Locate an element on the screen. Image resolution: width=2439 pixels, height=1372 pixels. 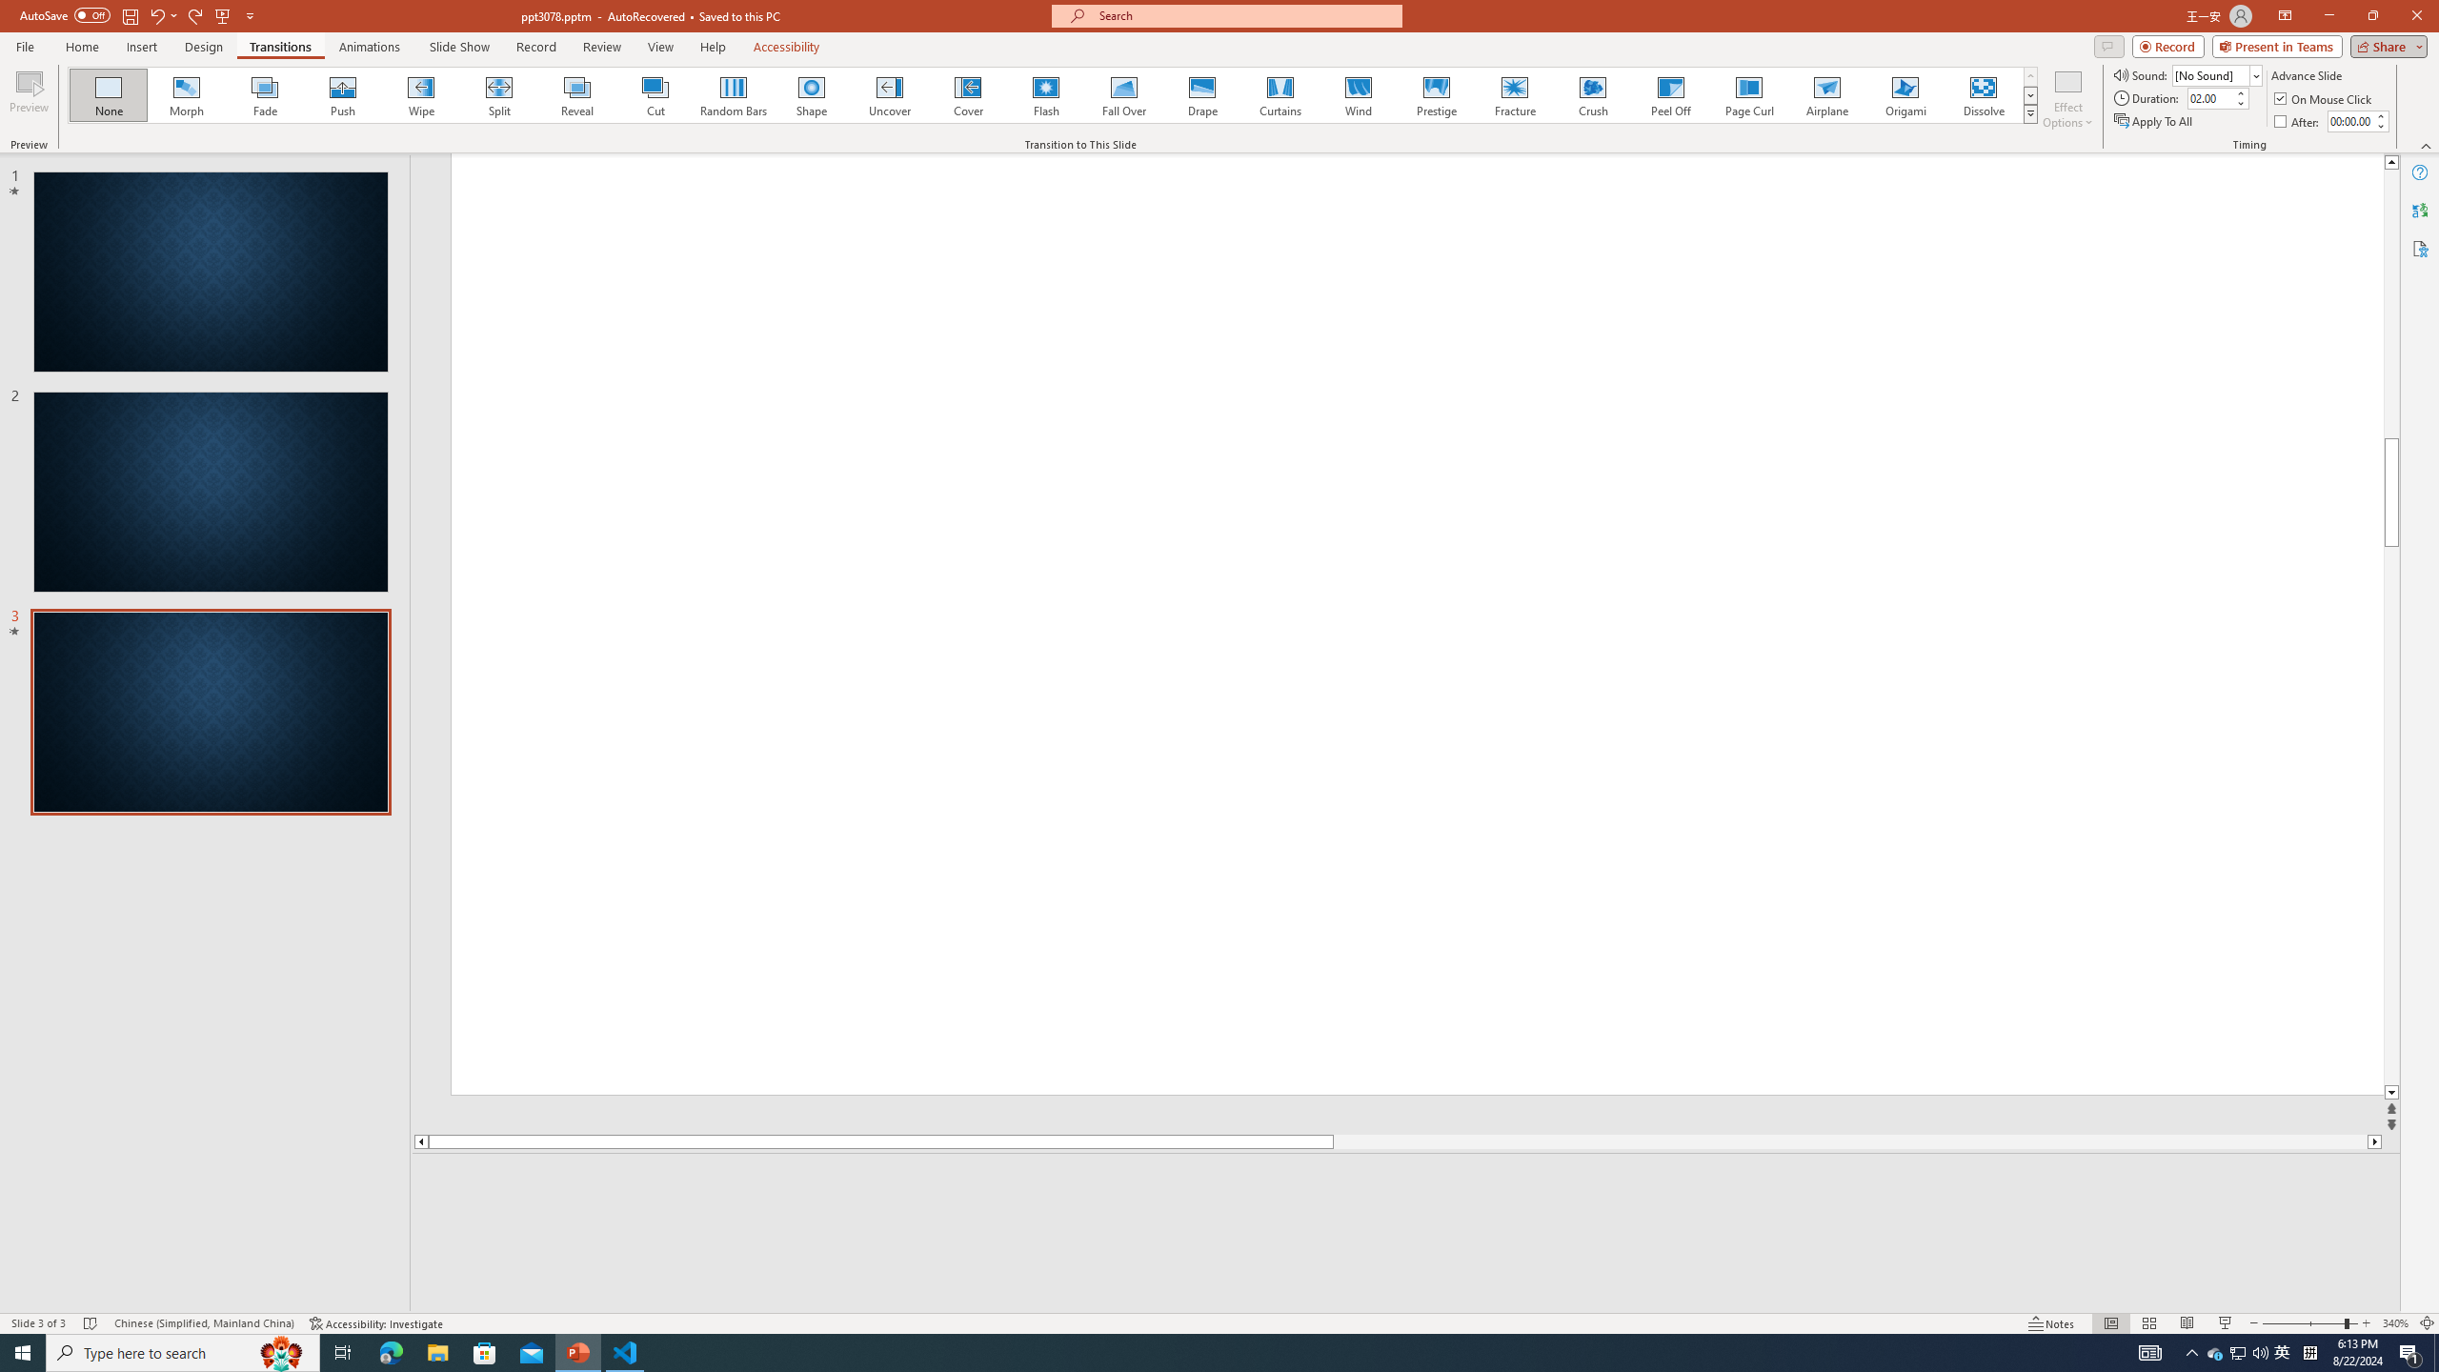
Apply To All is located at coordinates (2155, 122).